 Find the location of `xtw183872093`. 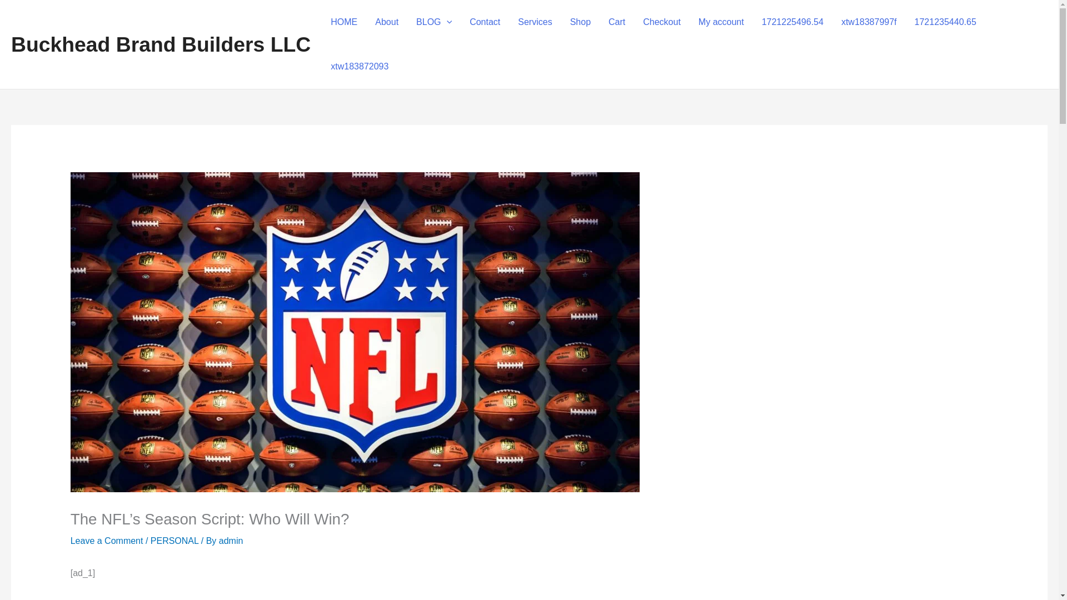

xtw183872093 is located at coordinates (359, 66).